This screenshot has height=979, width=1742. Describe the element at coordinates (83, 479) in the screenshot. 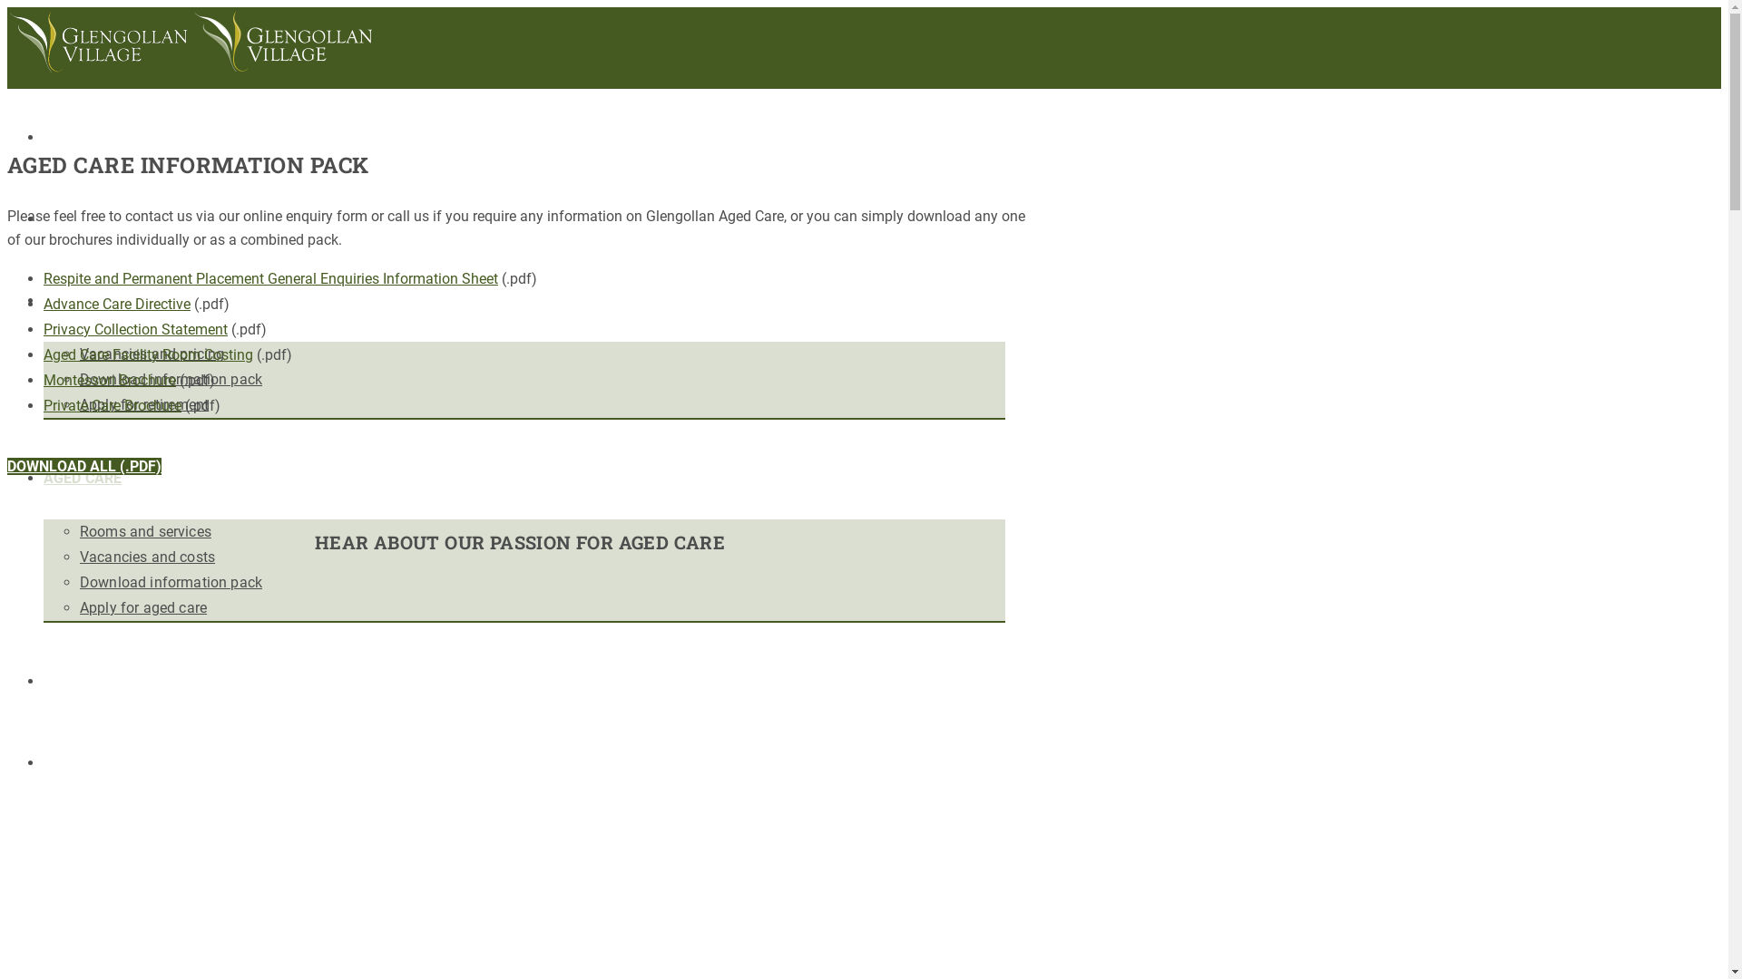

I see `AGED CARE` at that location.